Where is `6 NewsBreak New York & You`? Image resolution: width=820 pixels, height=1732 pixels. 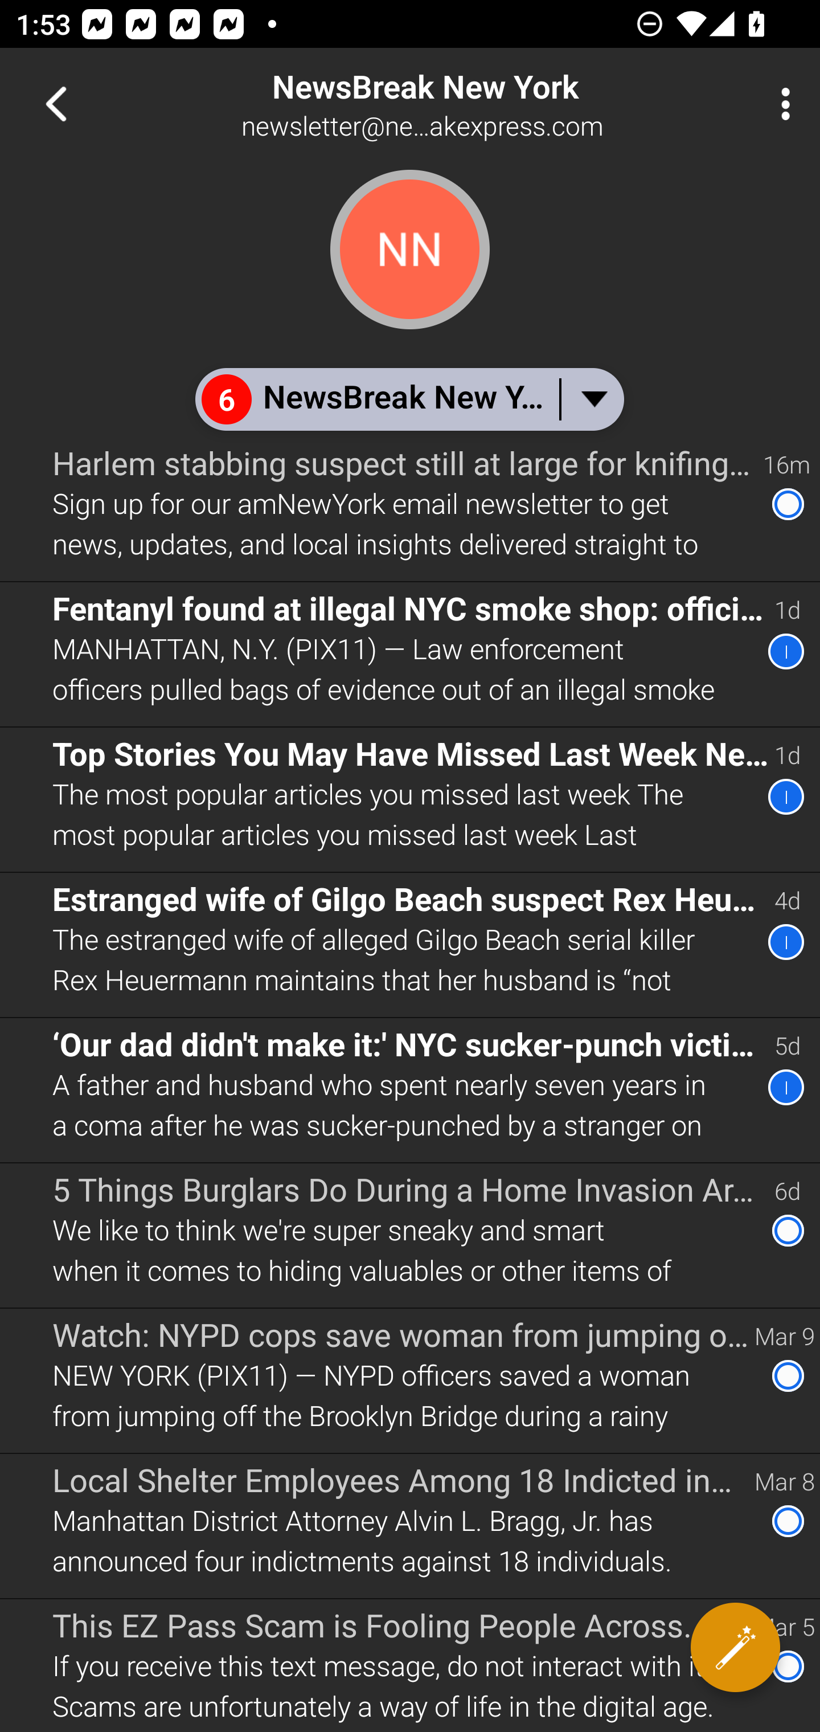 6 NewsBreak New York & You is located at coordinates (409, 399).